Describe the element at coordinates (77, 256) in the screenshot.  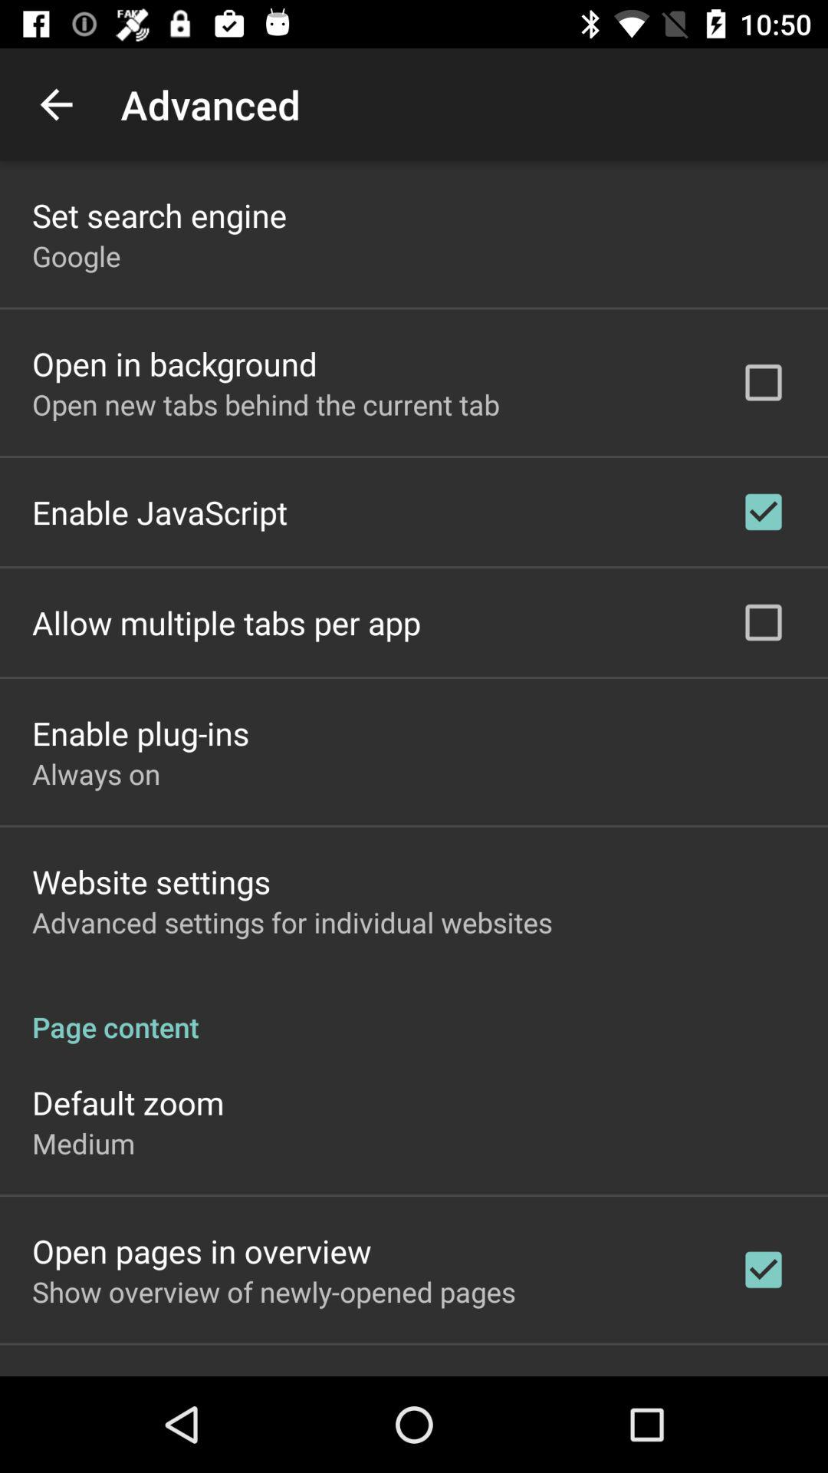
I see `select the google app` at that location.